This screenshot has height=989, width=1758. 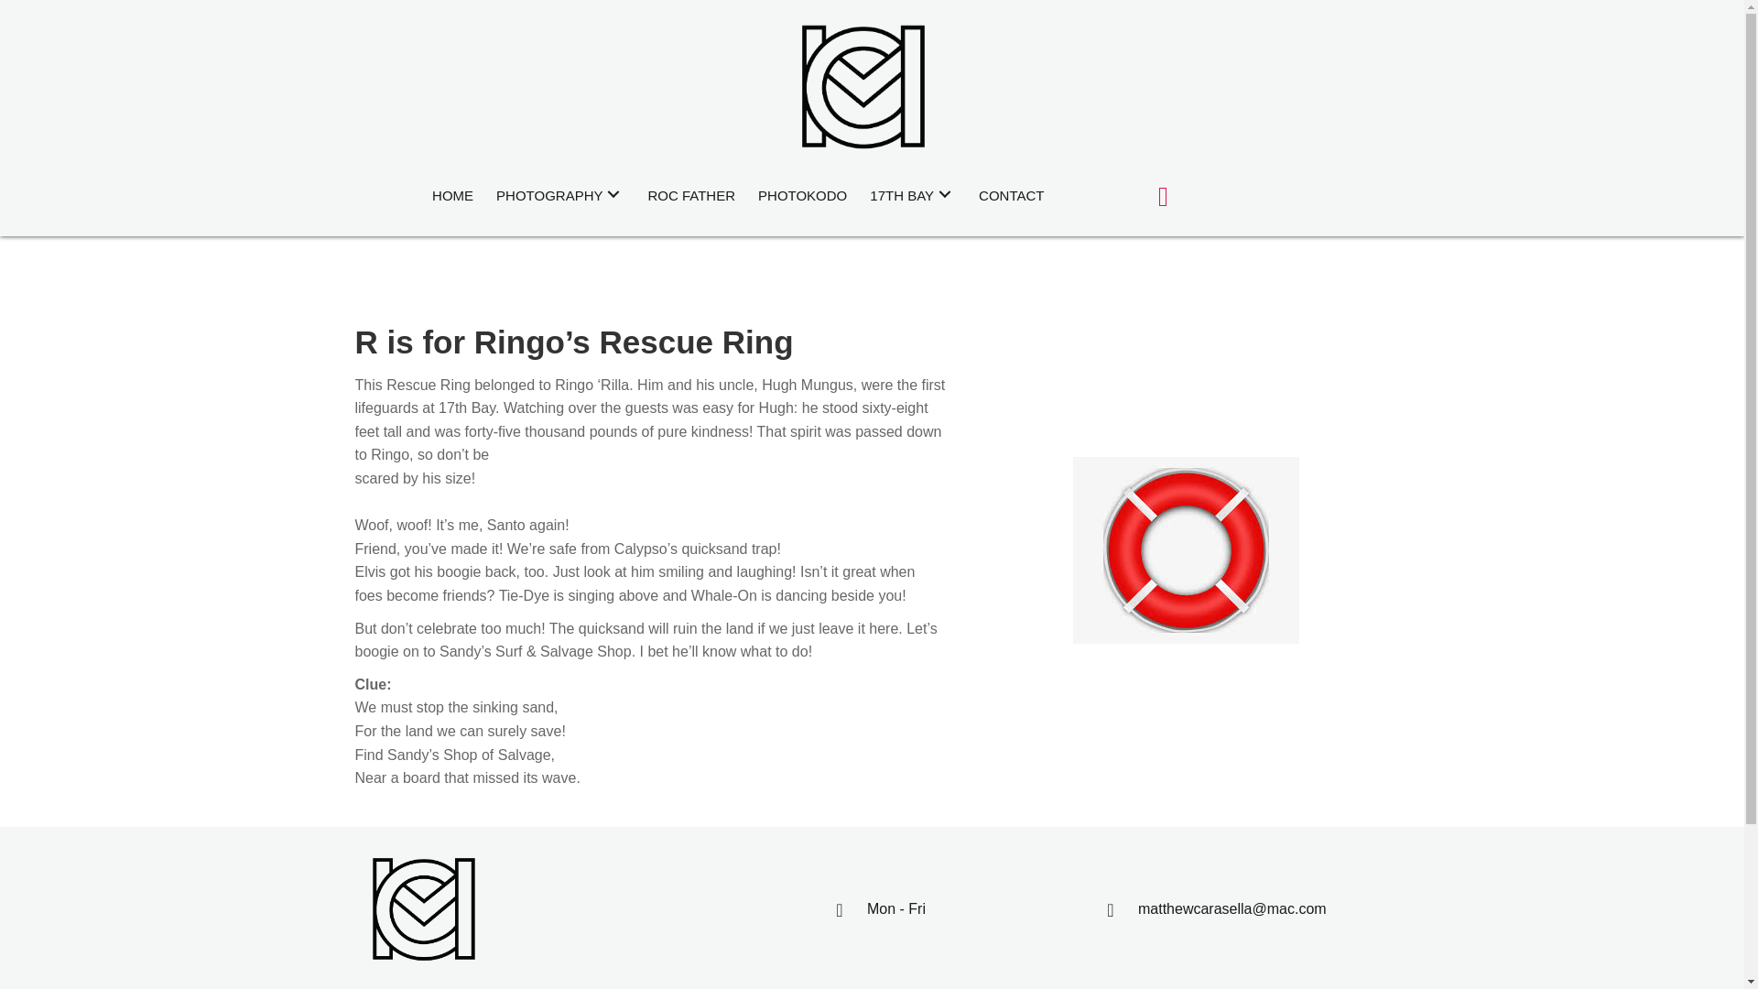 I want to click on PHOTOGRAPHY, so click(x=559, y=193).